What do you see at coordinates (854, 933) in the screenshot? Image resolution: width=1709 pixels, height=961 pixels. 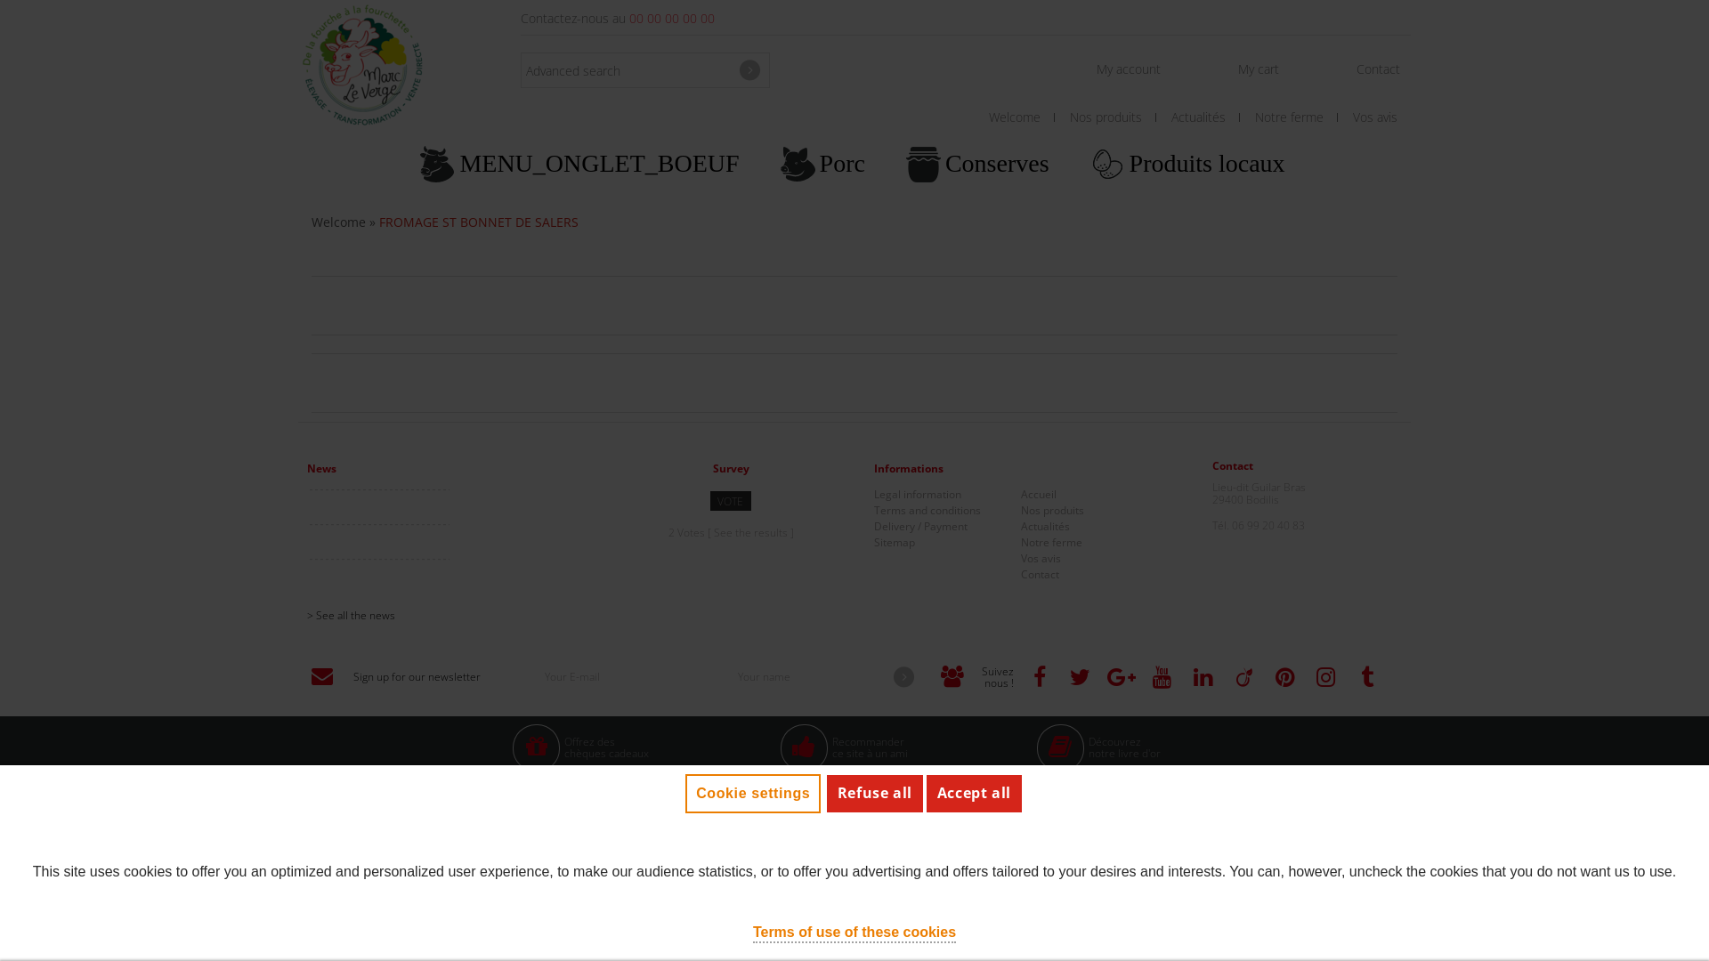 I see `Terms of use of these cookies` at bounding box center [854, 933].